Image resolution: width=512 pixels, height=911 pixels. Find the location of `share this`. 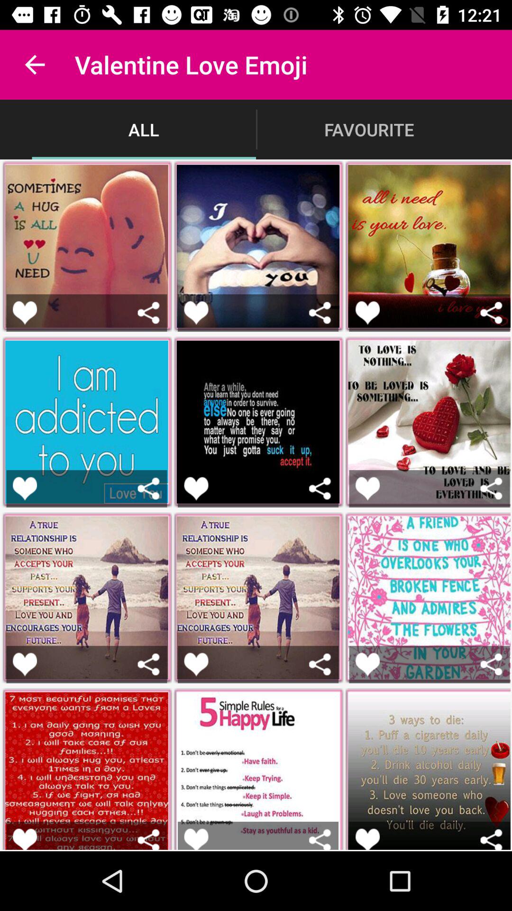

share this is located at coordinates (149, 312).